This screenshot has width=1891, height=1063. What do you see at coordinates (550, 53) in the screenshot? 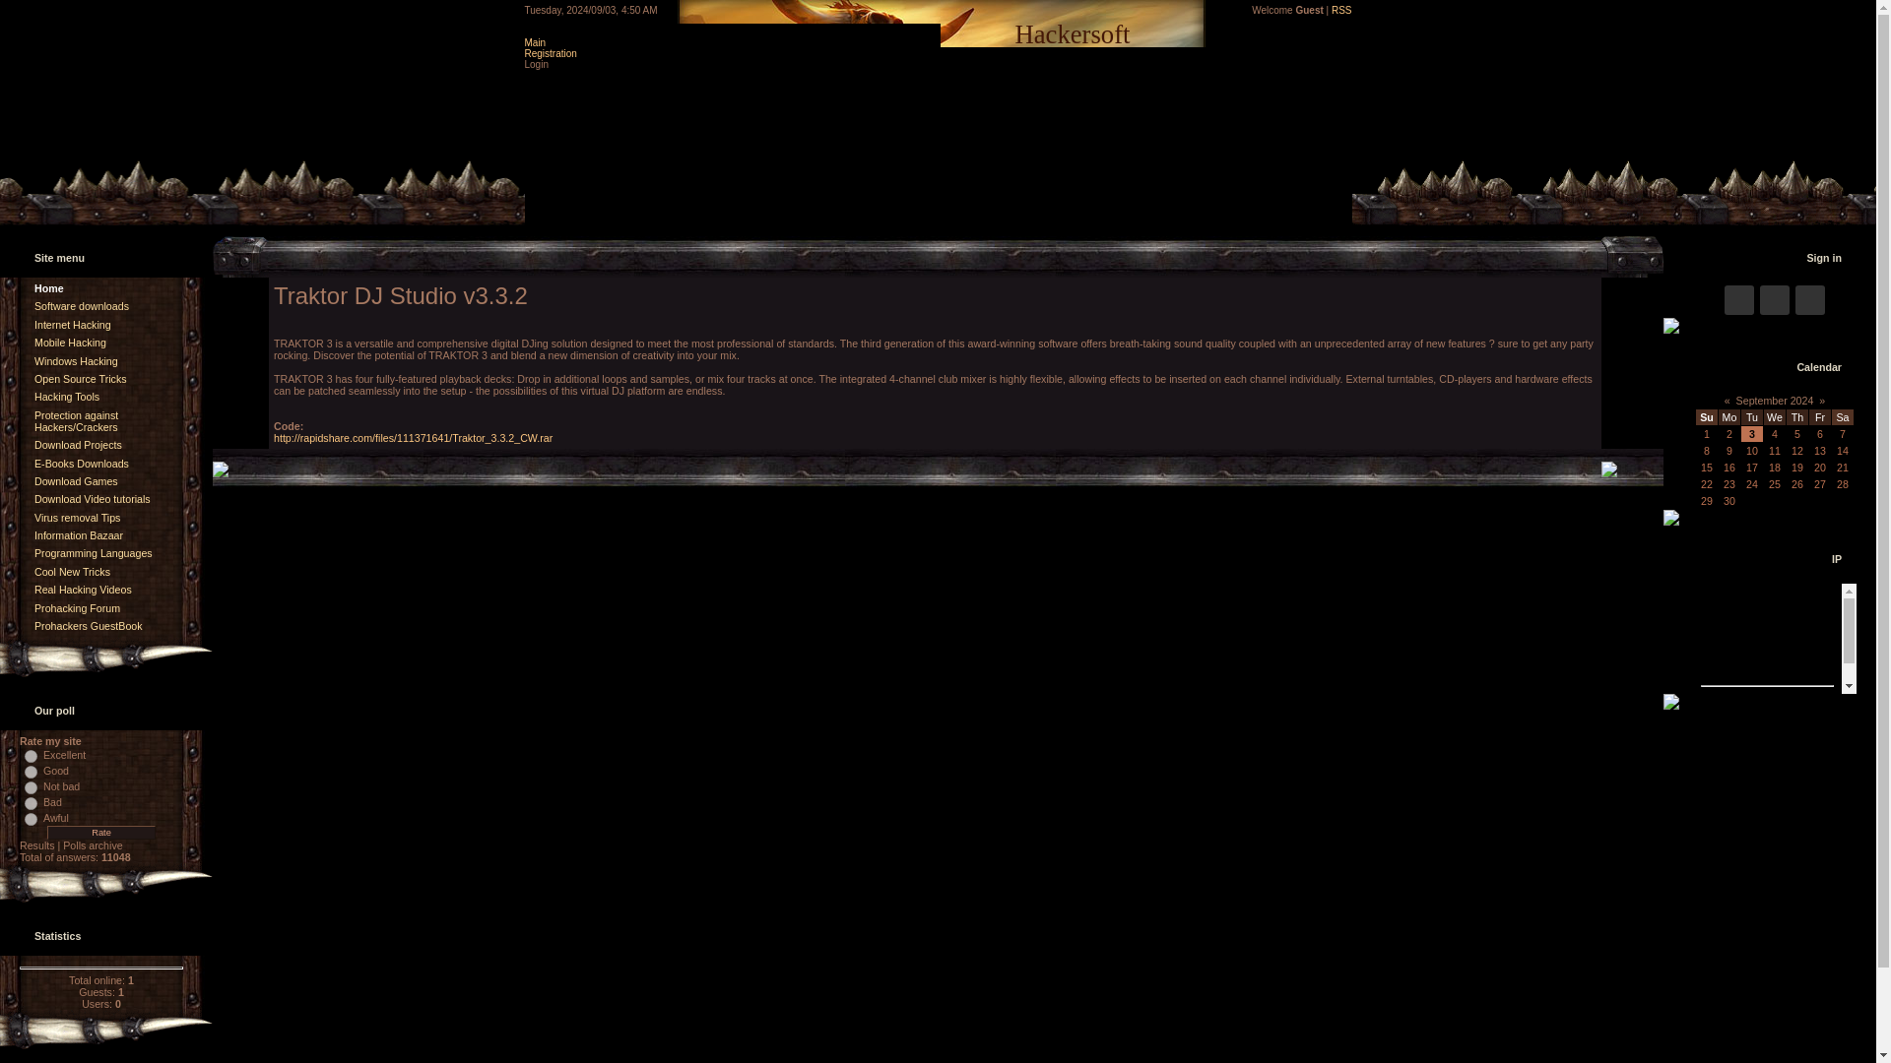
I see `Registration` at bounding box center [550, 53].